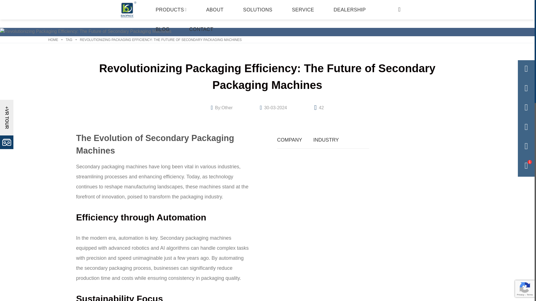 The height and width of the screenshot is (301, 536). I want to click on SOLUTIONS, so click(258, 10).